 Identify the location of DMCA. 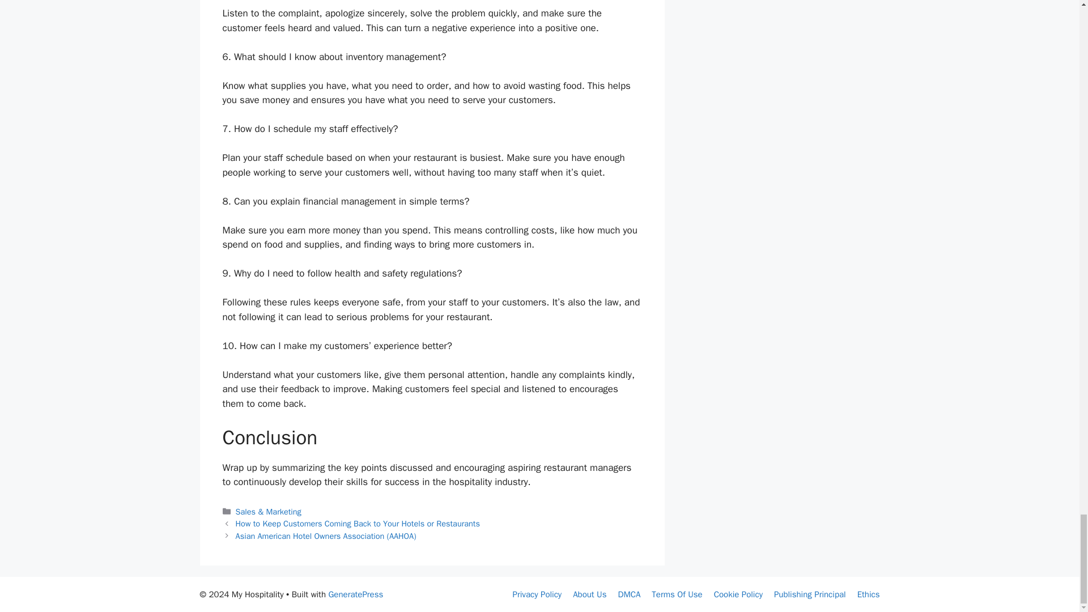
(629, 594).